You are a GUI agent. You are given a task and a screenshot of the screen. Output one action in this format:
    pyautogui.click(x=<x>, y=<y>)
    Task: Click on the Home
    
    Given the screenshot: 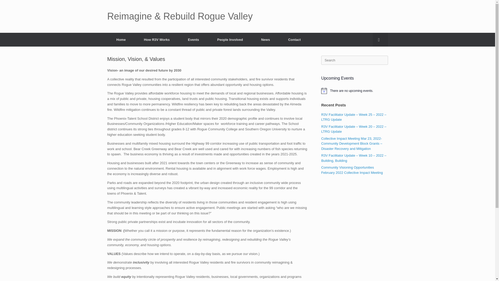 What is the action you would take?
    pyautogui.click(x=121, y=40)
    